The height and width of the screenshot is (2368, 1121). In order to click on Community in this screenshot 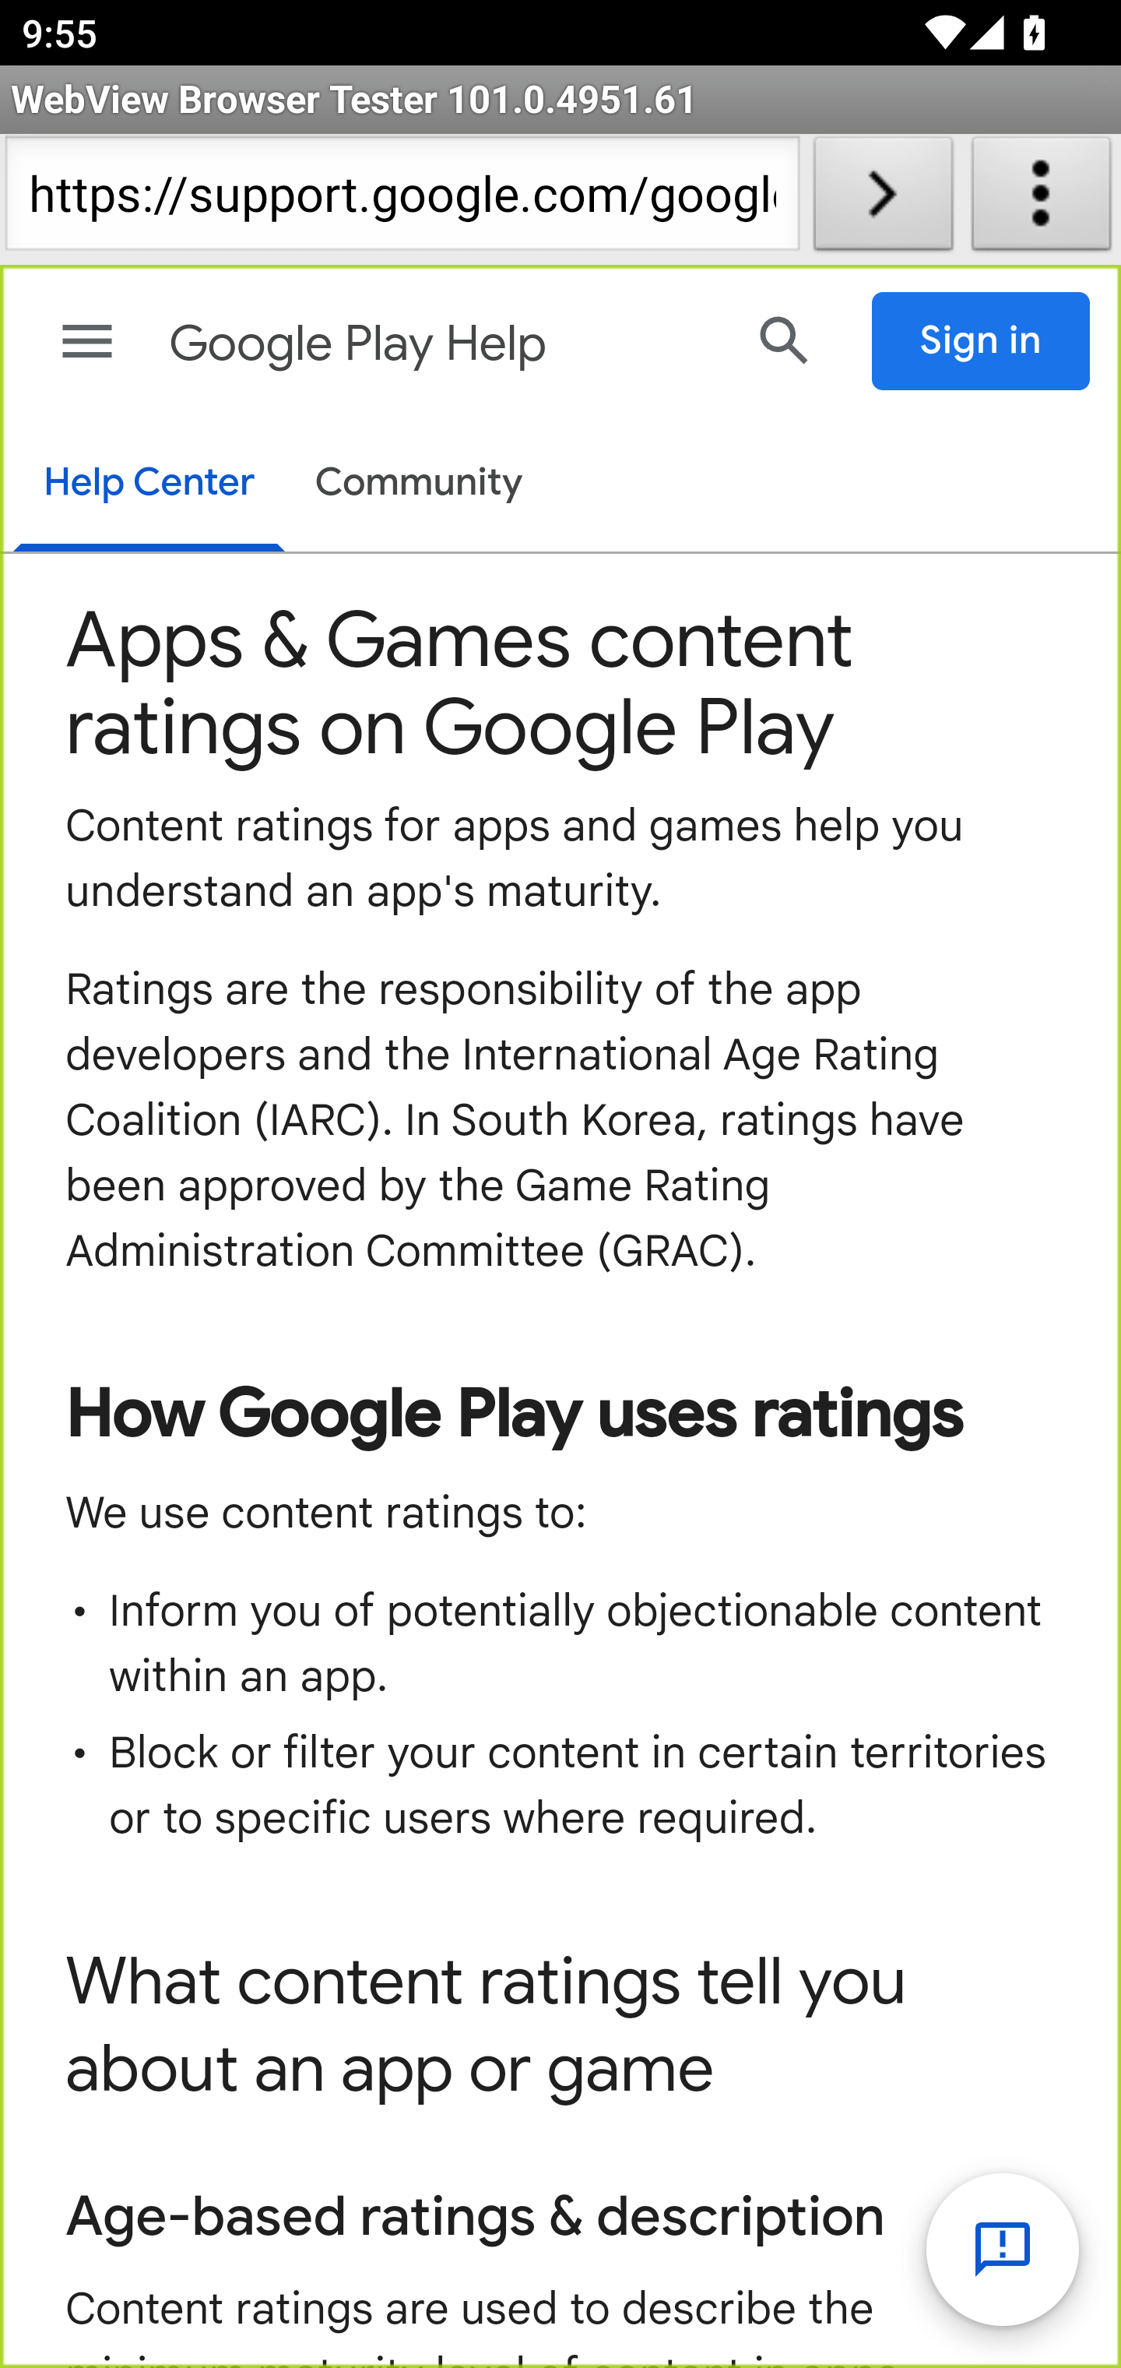, I will do `click(420, 485)`.